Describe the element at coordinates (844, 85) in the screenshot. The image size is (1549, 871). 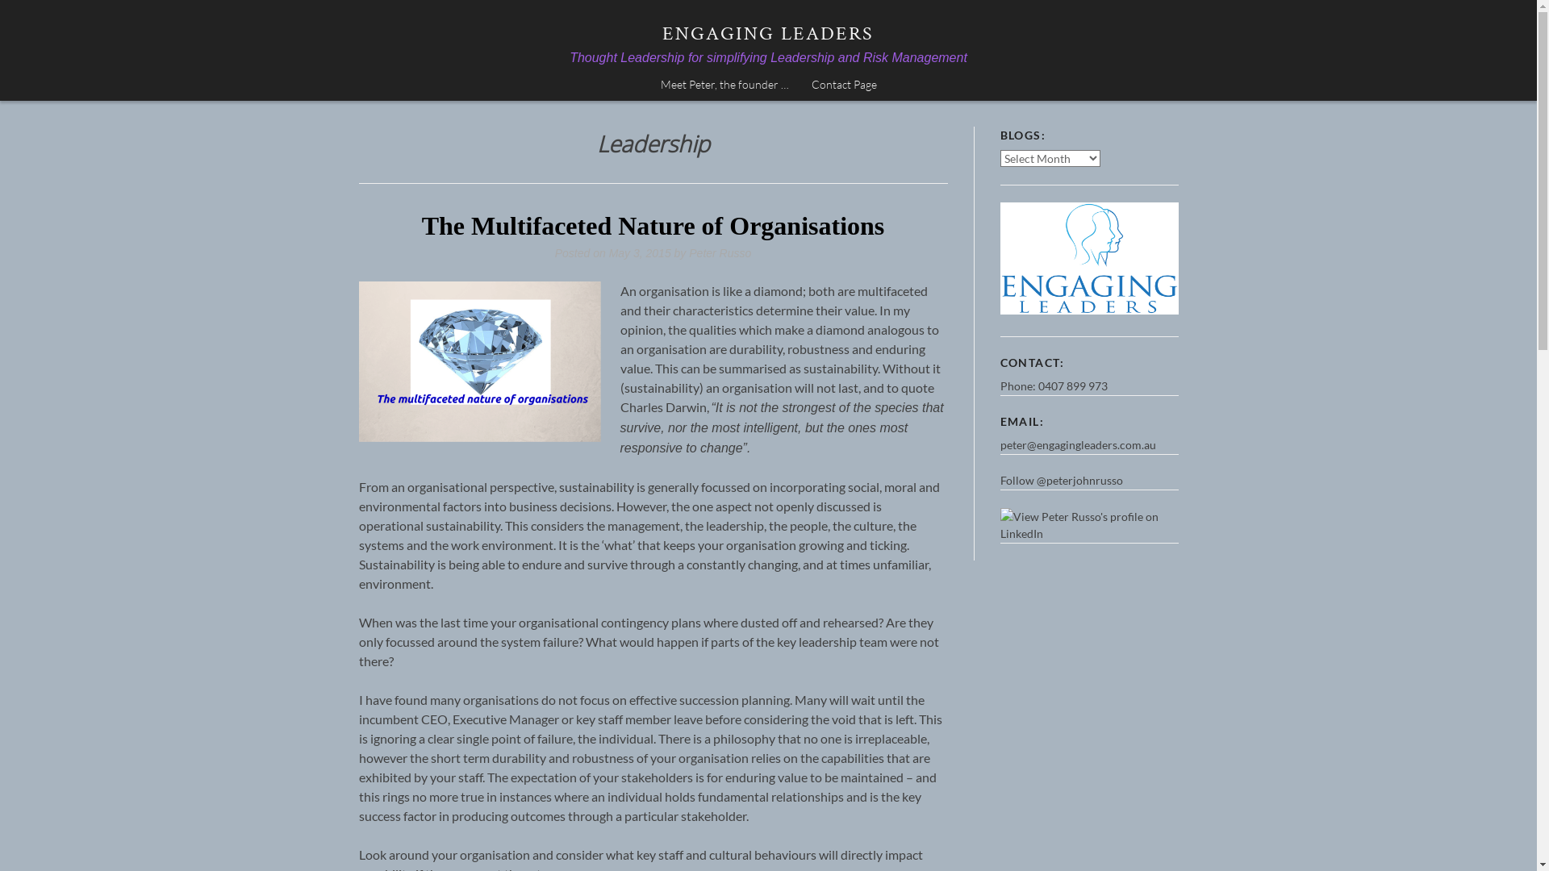
I see `Contact Page` at that location.